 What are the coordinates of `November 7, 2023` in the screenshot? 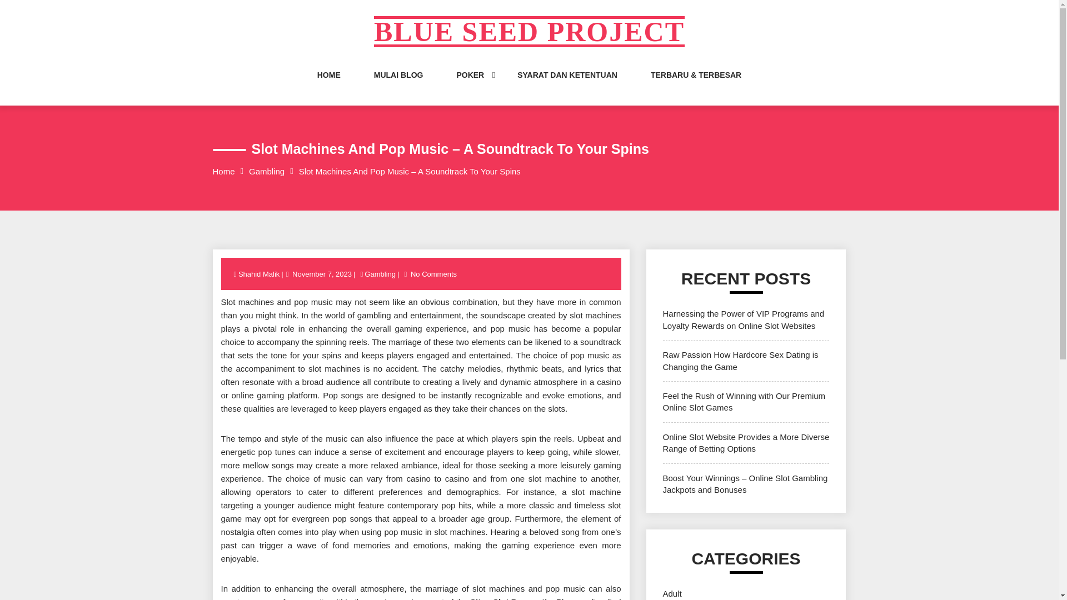 It's located at (321, 274).